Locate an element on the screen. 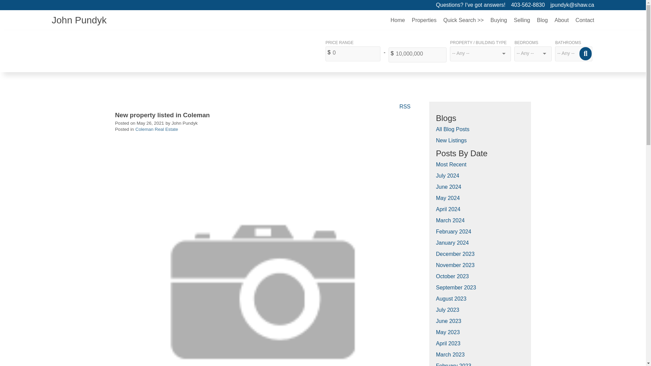  Blog is located at coordinates (542, 20).